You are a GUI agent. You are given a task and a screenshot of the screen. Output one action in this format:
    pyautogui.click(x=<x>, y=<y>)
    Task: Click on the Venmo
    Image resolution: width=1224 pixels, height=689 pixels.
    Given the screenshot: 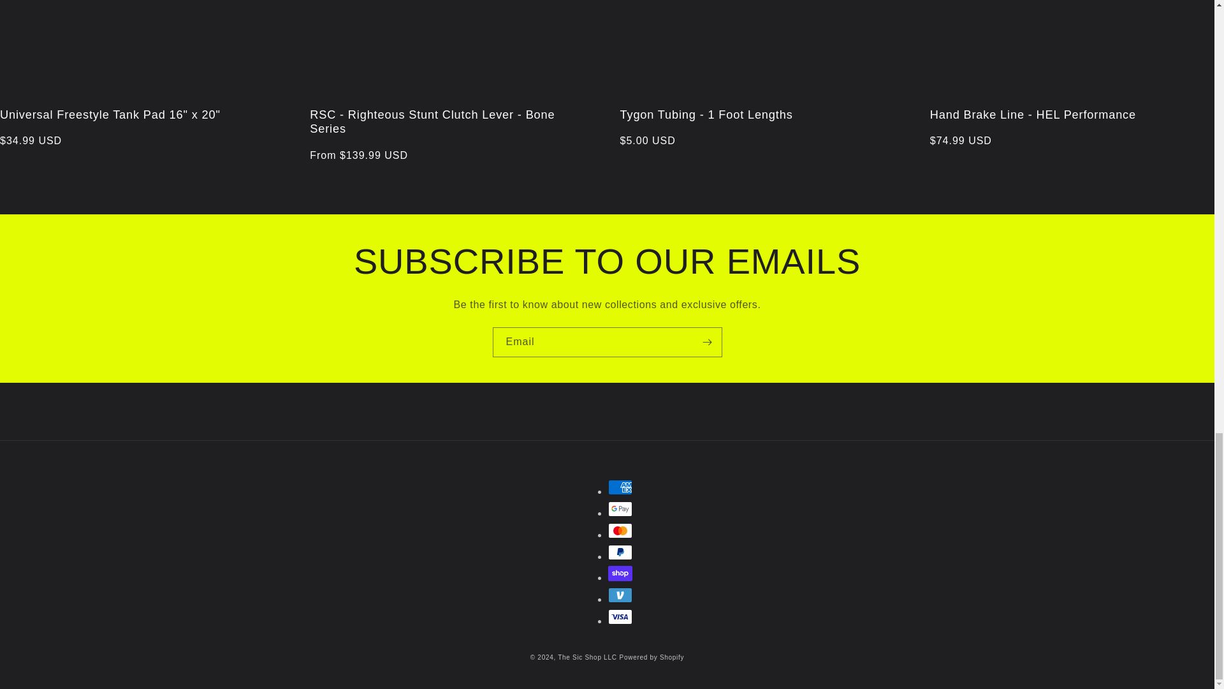 What is the action you would take?
    pyautogui.click(x=620, y=595)
    